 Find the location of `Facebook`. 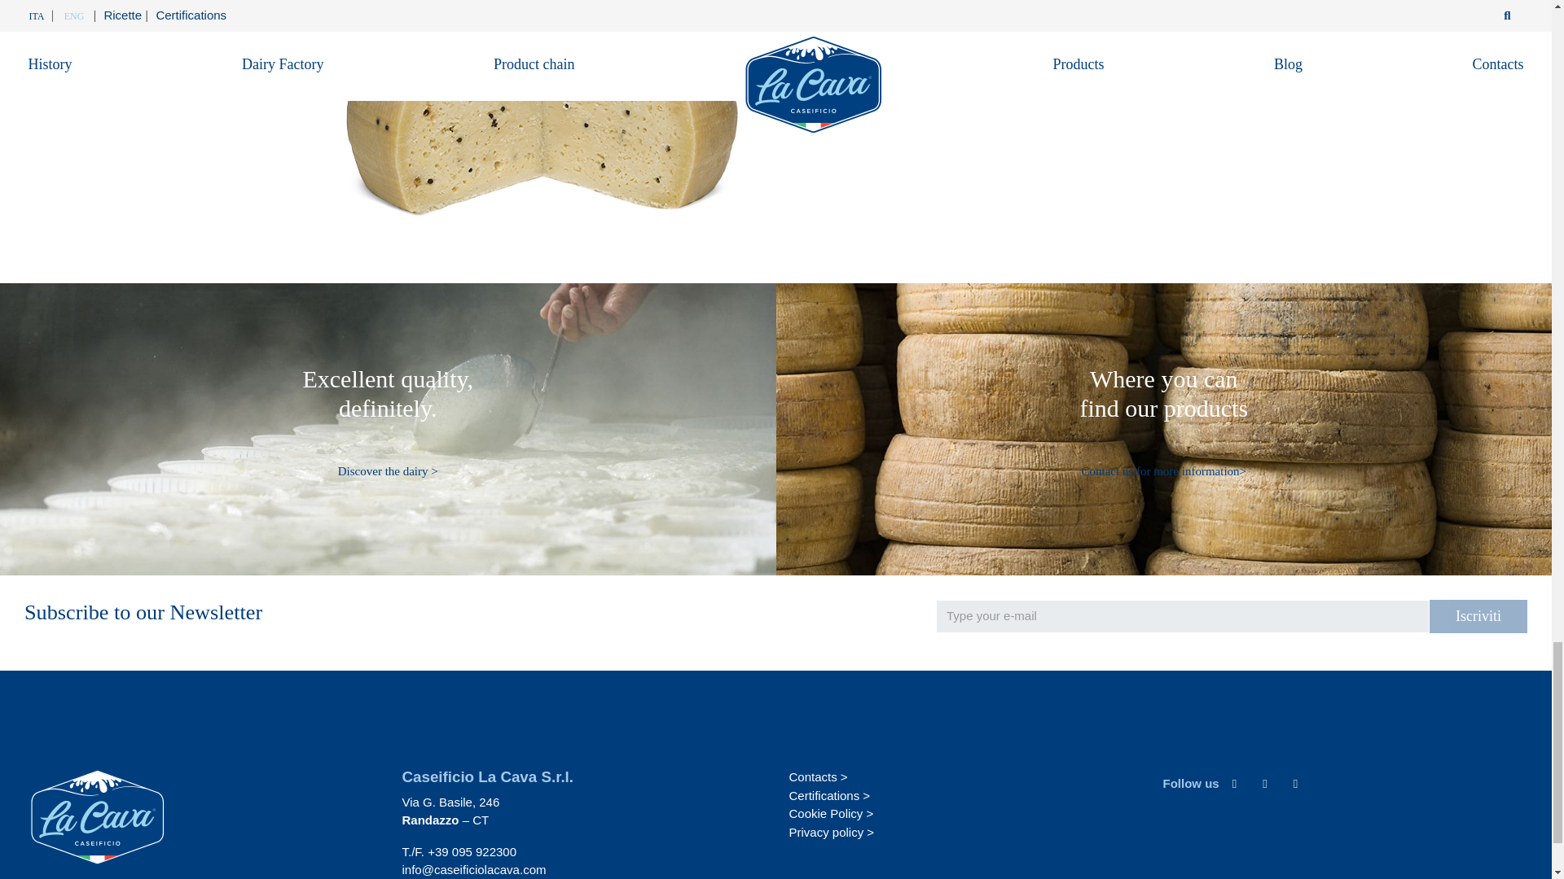

Facebook is located at coordinates (1235, 783).